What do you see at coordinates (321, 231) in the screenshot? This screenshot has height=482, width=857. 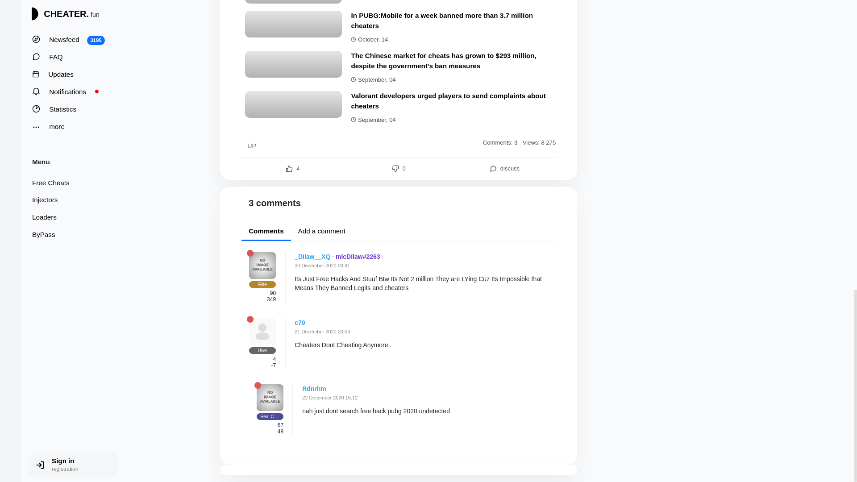 I see `Add a comment` at bounding box center [321, 231].